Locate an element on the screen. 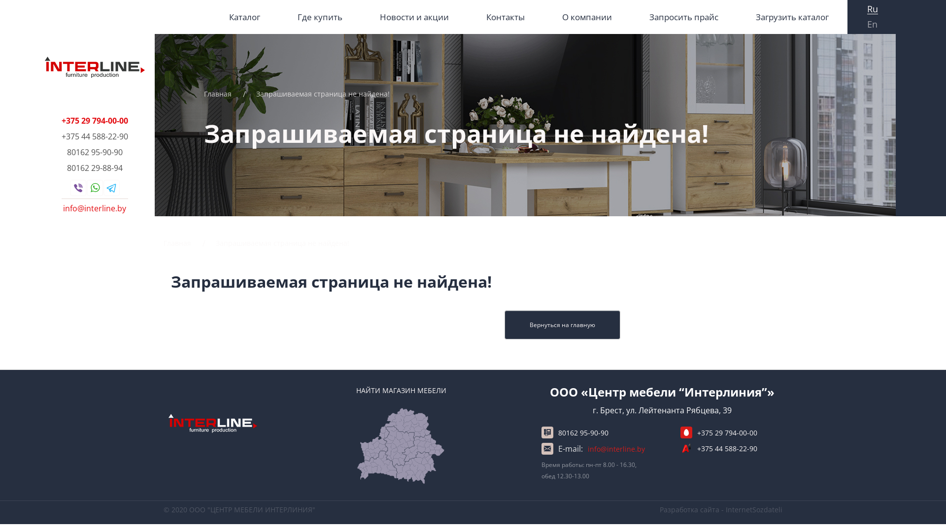 This screenshot has width=946, height=532. Ru is located at coordinates (873, 9).